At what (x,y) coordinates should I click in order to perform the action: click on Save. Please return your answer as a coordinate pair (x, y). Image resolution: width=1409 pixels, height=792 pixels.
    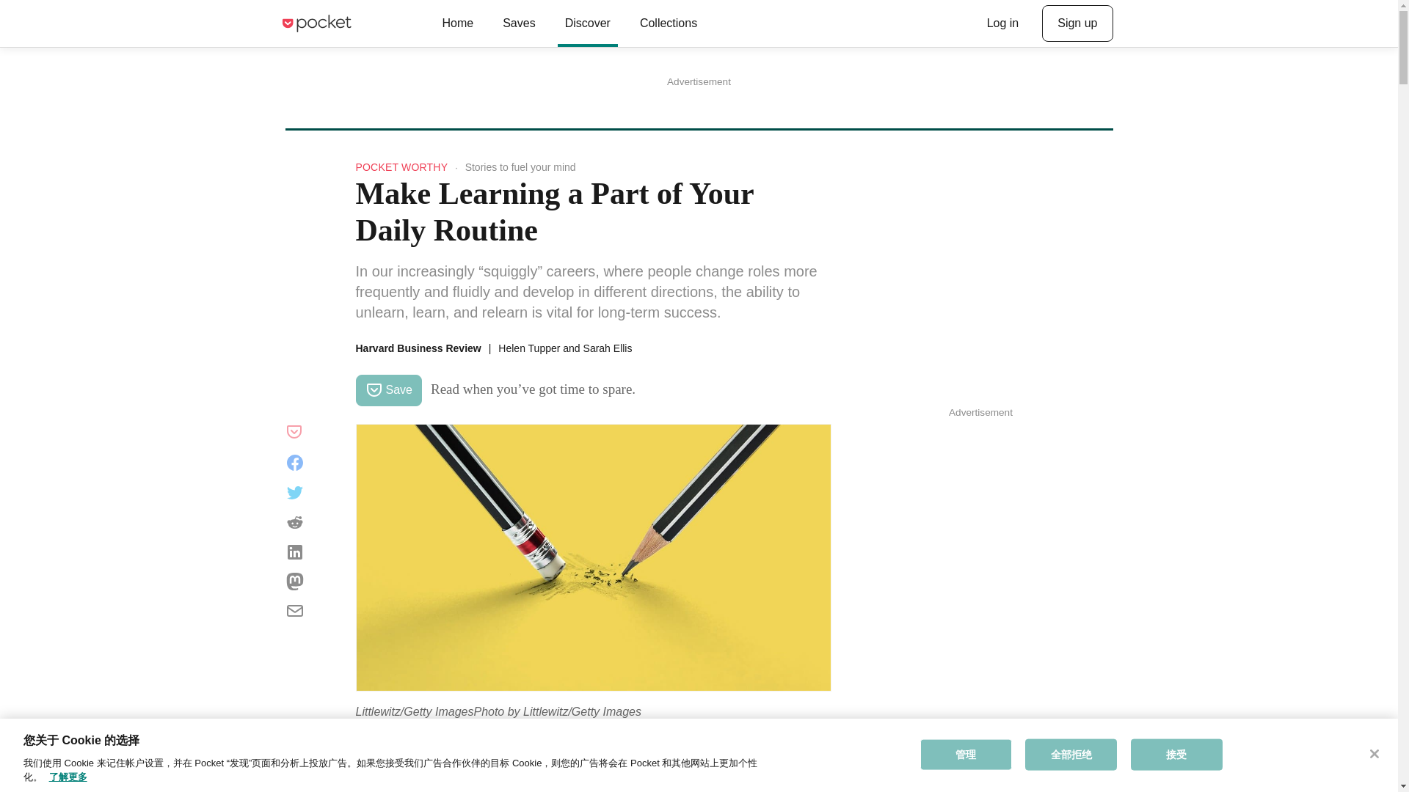
    Looking at the image, I should click on (387, 390).